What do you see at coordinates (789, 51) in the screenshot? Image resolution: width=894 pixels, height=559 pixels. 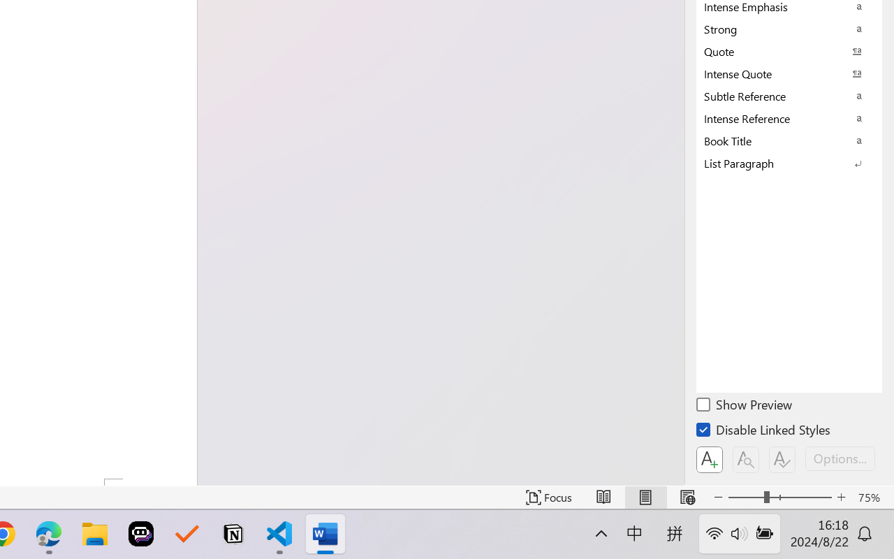 I see `Quote` at bounding box center [789, 51].